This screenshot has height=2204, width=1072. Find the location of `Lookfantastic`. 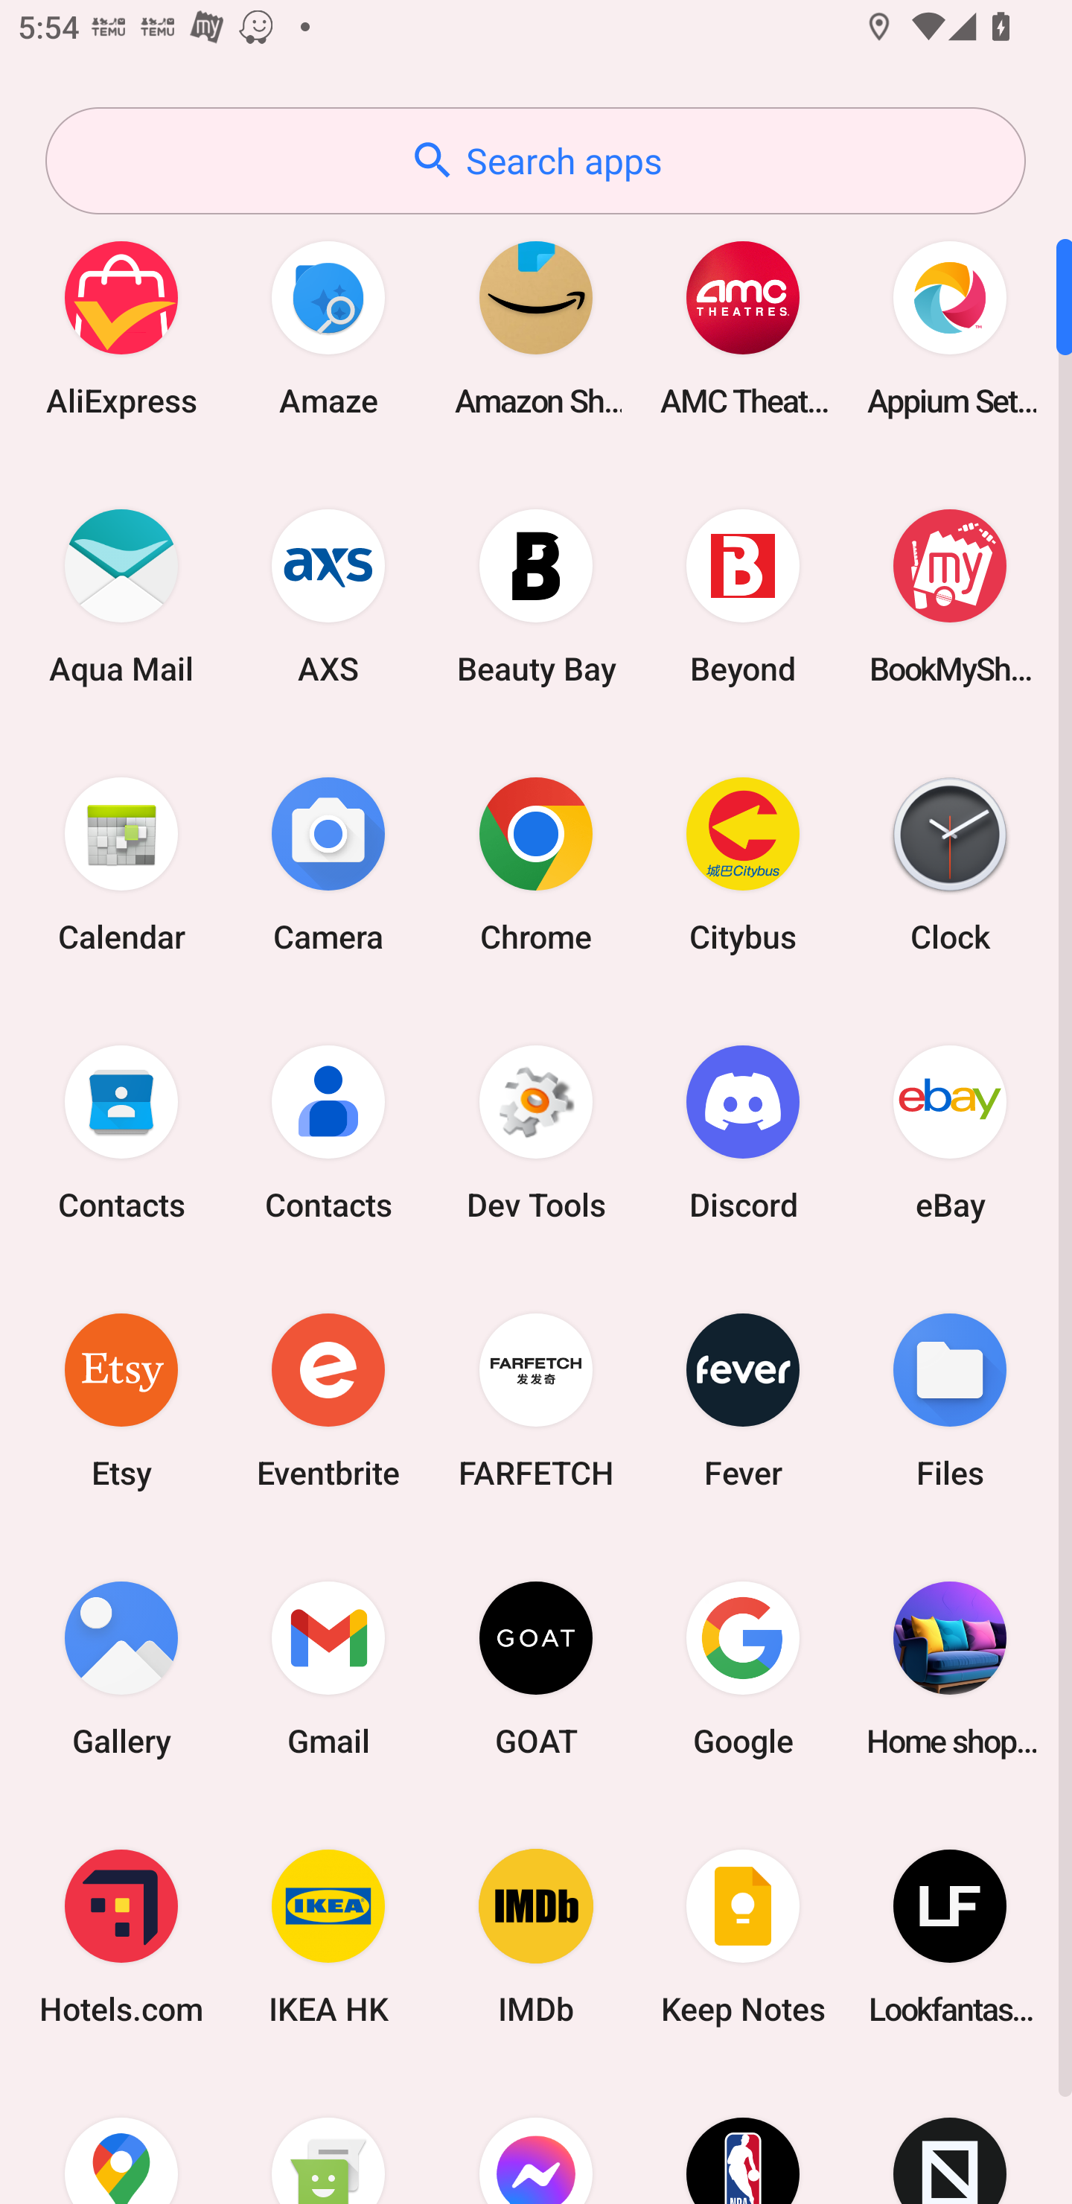

Lookfantastic is located at coordinates (950, 1937).